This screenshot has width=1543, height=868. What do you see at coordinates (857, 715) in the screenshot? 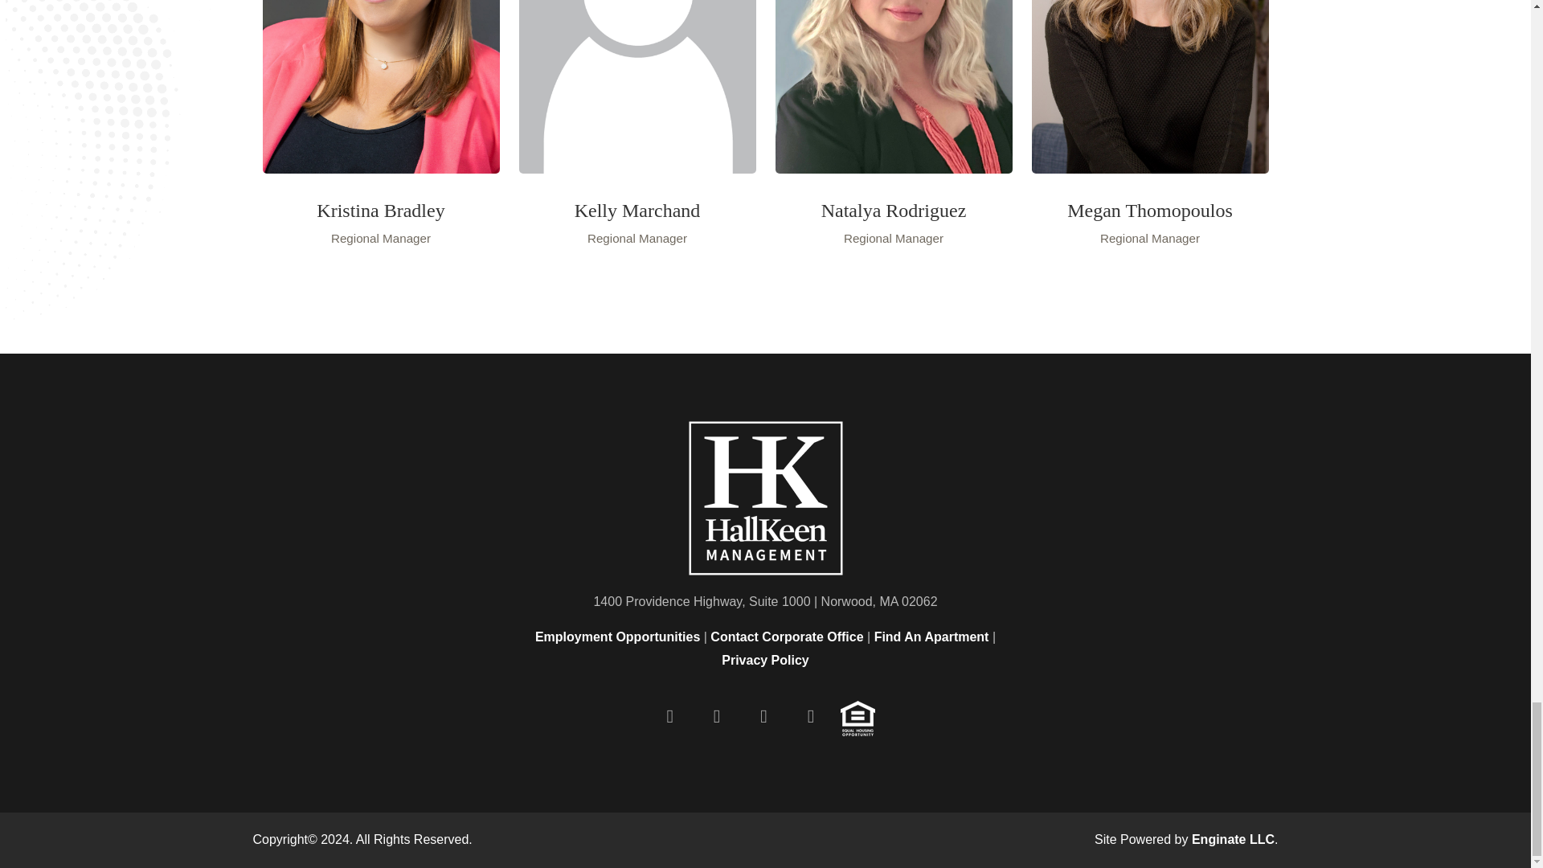
I see `Equal Housing Opportunity Logo` at bounding box center [857, 715].